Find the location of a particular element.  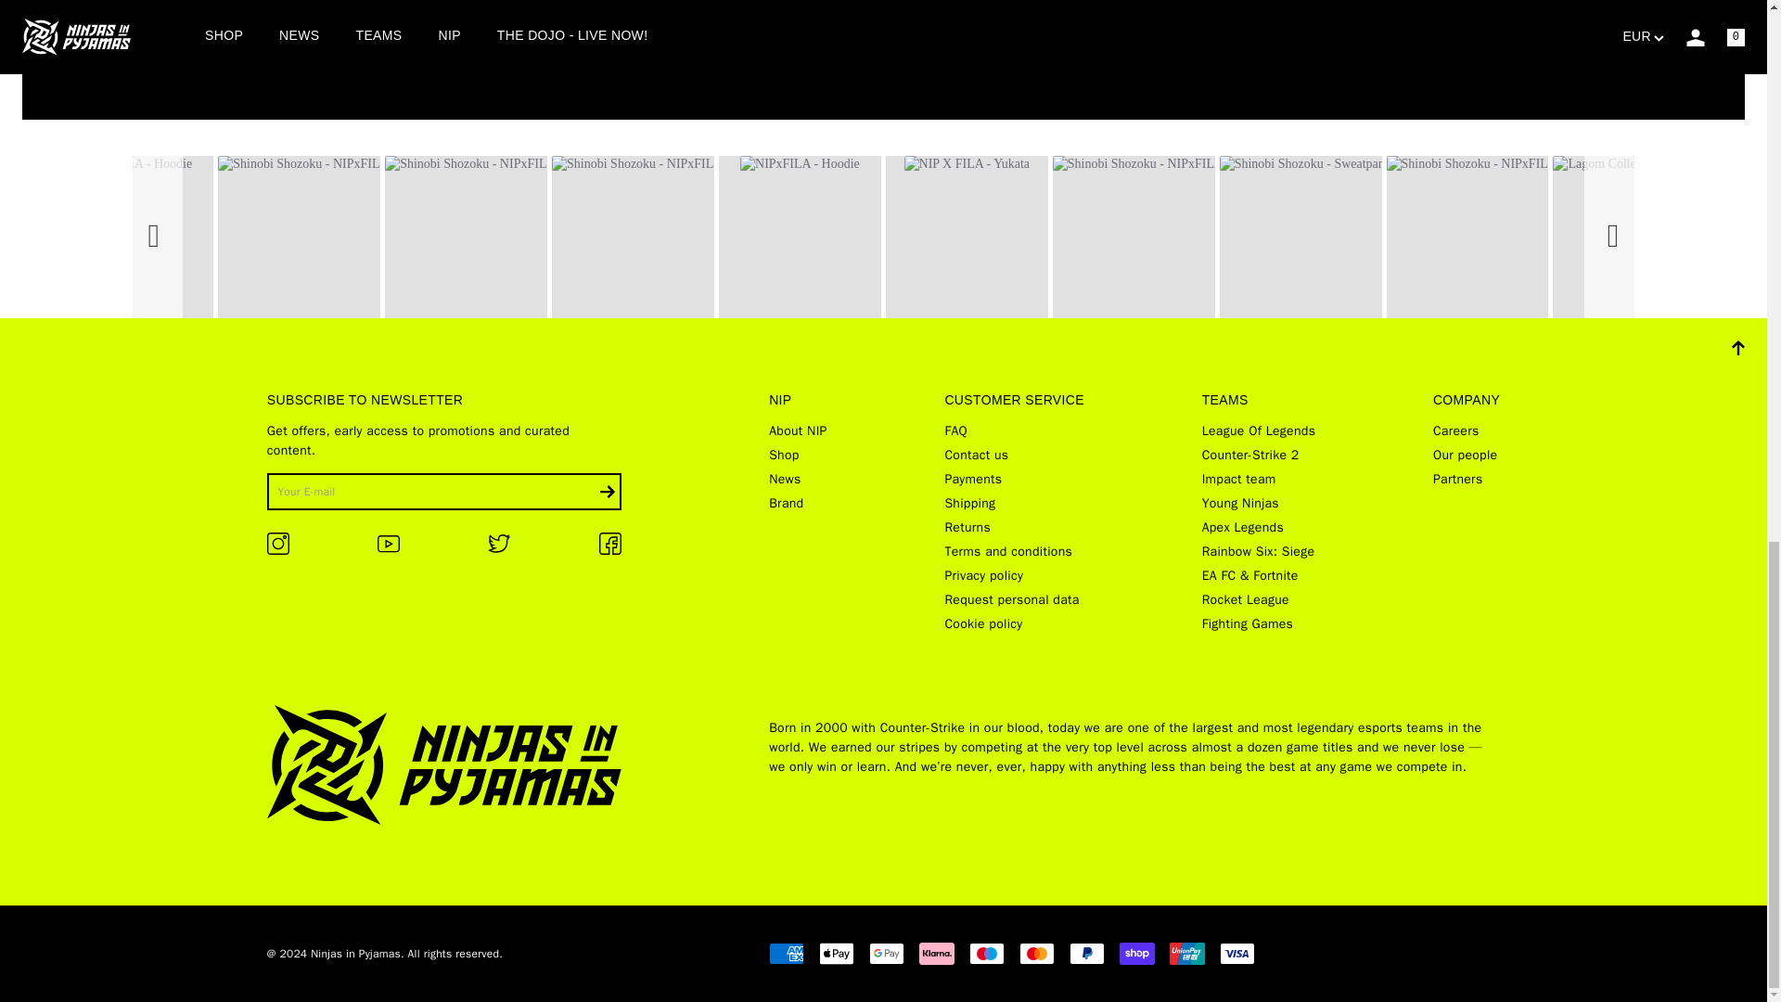

2CF11625-D3CF-4A79-87B7-290E0BBA2F1E is located at coordinates (388, 544).